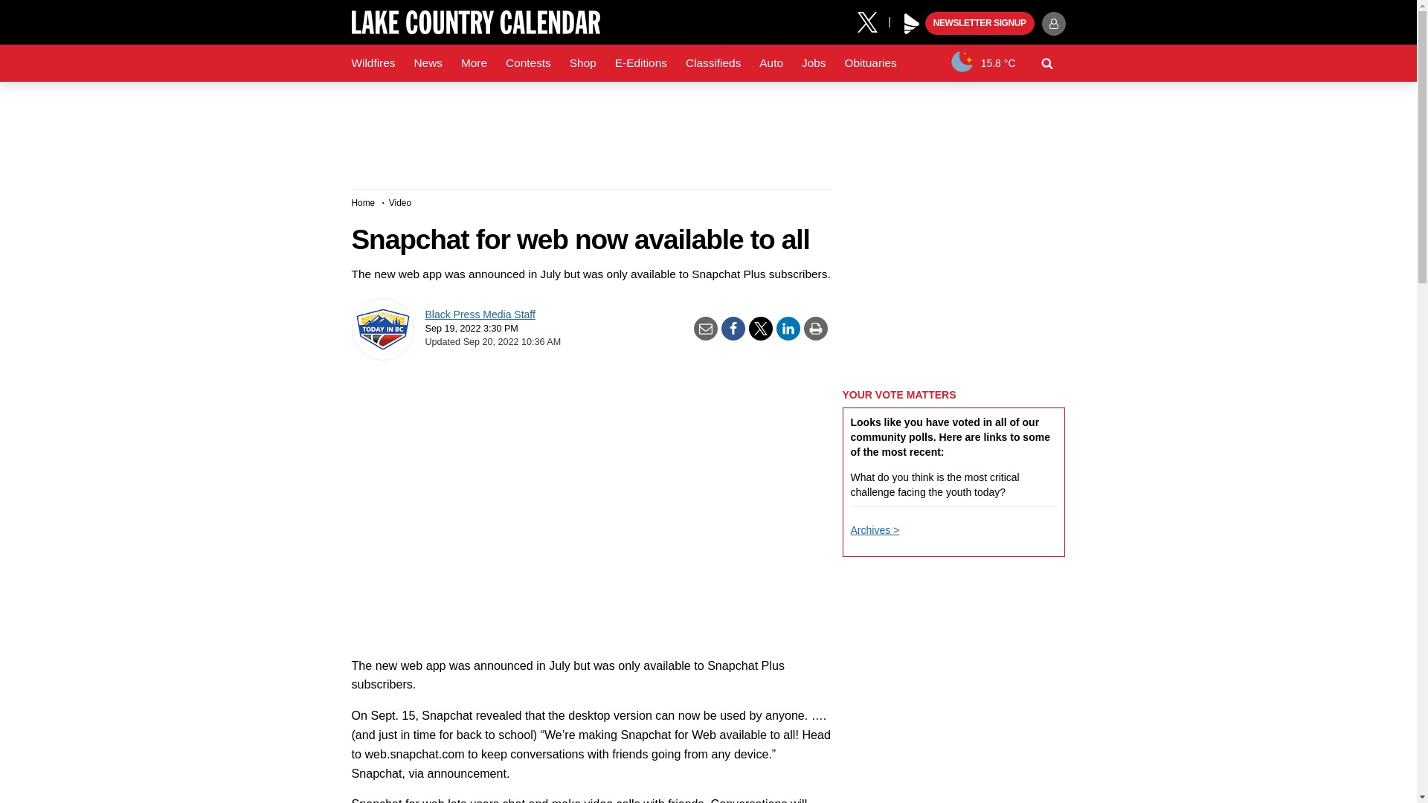 Image resolution: width=1428 pixels, height=803 pixels. I want to click on News, so click(427, 63).